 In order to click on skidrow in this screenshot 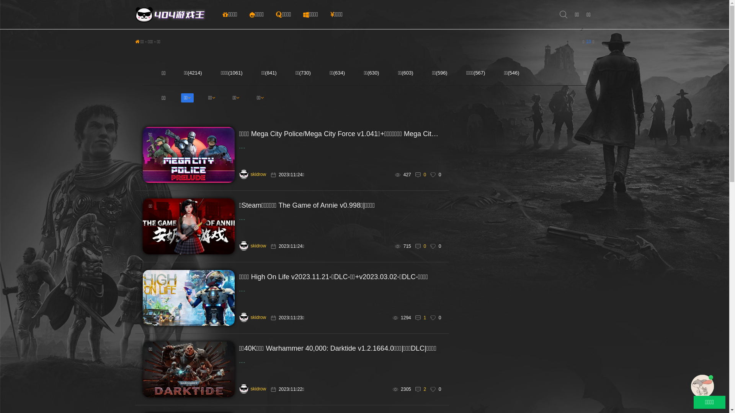, I will do `click(253, 246)`.